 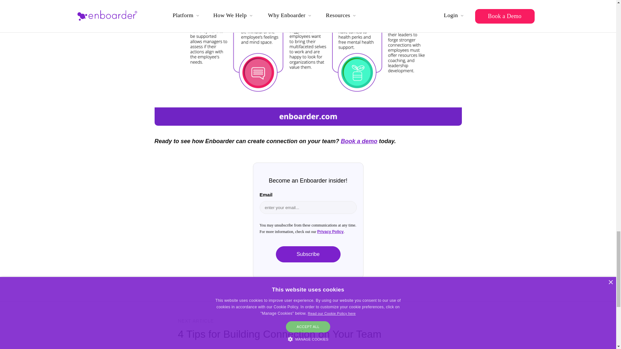 I want to click on Subscribe, so click(x=308, y=254).